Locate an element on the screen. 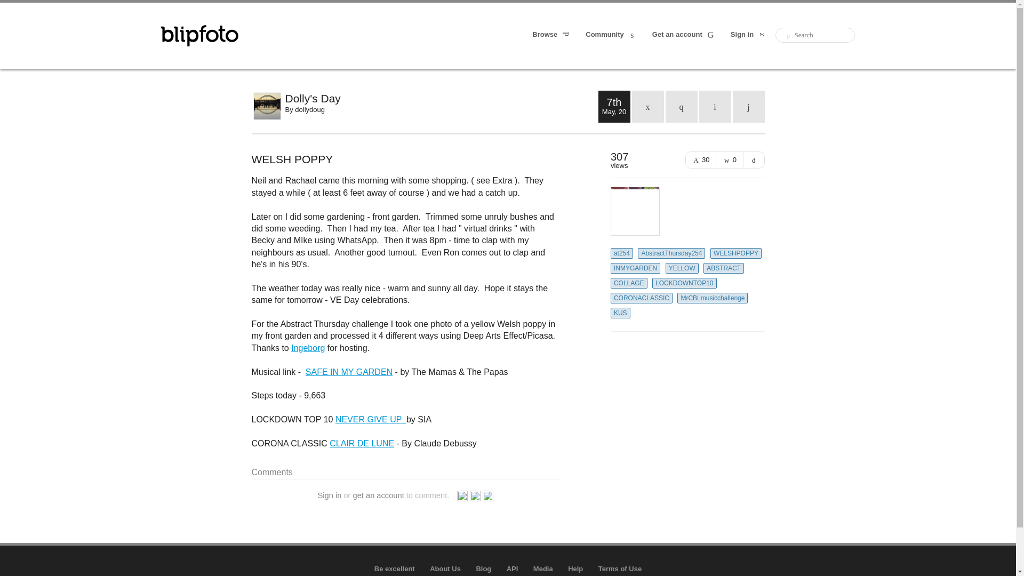 The height and width of the screenshot is (576, 1024). WELSHPOPPY is located at coordinates (736, 253).